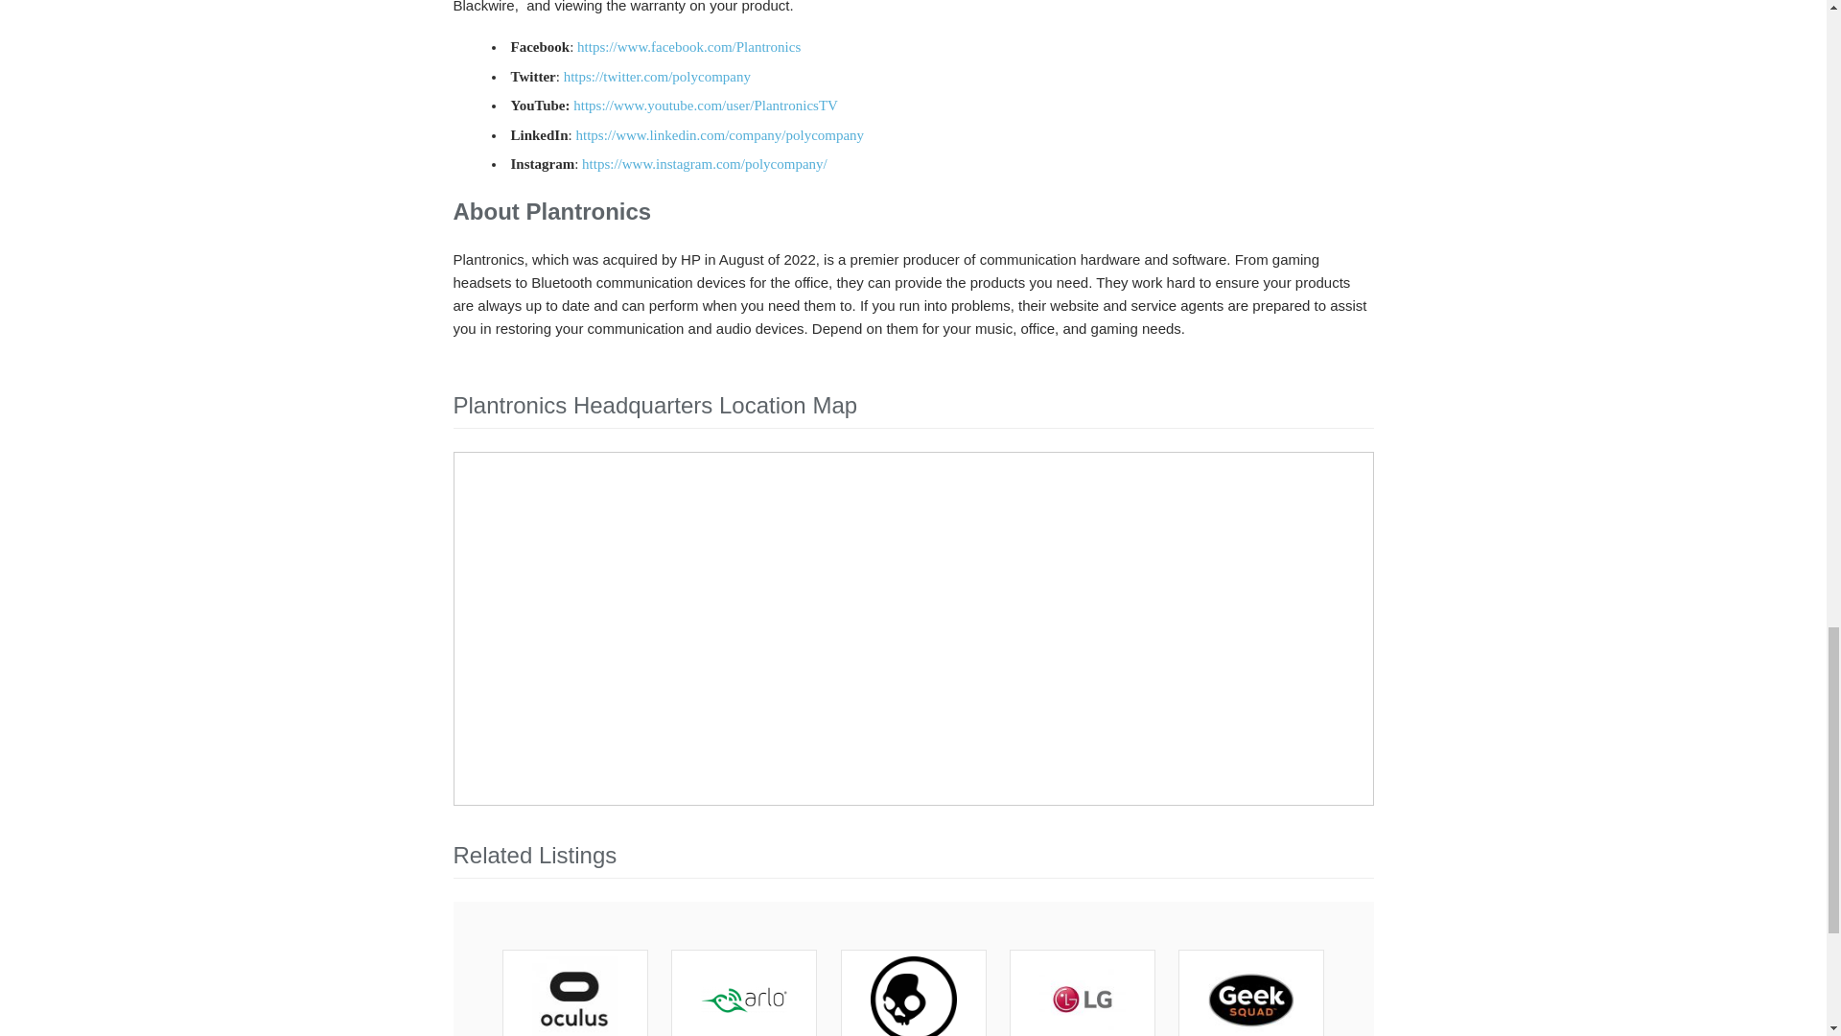 The width and height of the screenshot is (1841, 1036). I want to click on Skullcandy Customer Service Number, so click(914, 998).